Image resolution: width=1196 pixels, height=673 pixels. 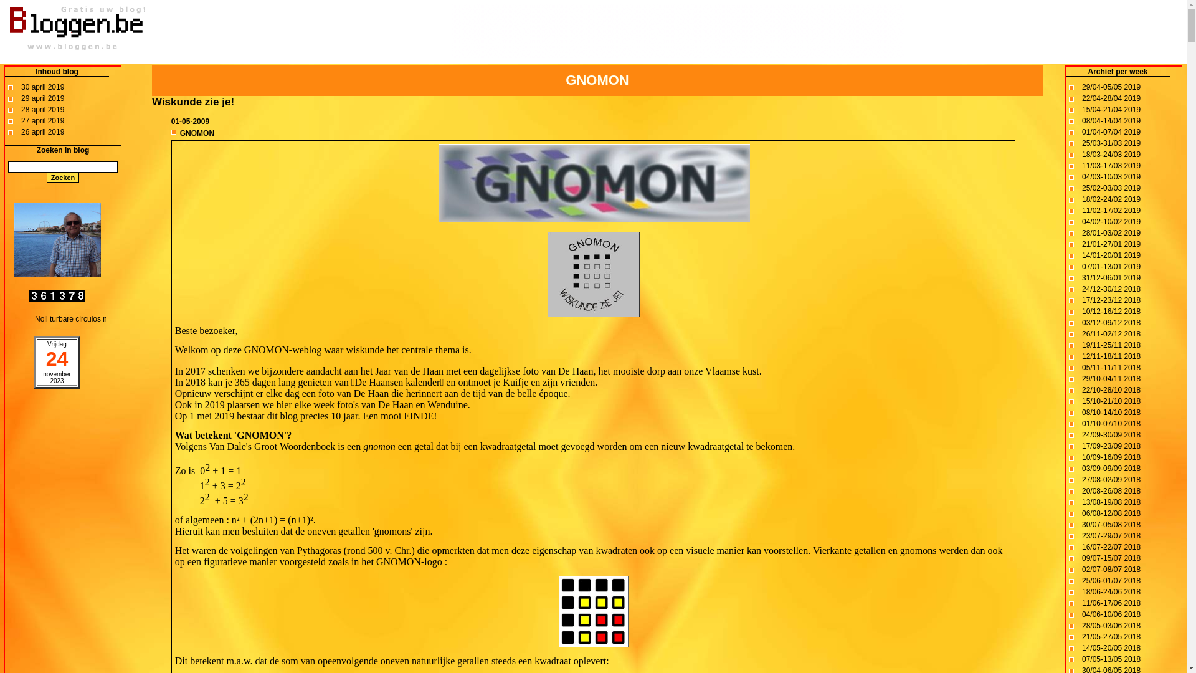 What do you see at coordinates (1111, 368) in the screenshot?
I see `05/11-11/11 2018` at bounding box center [1111, 368].